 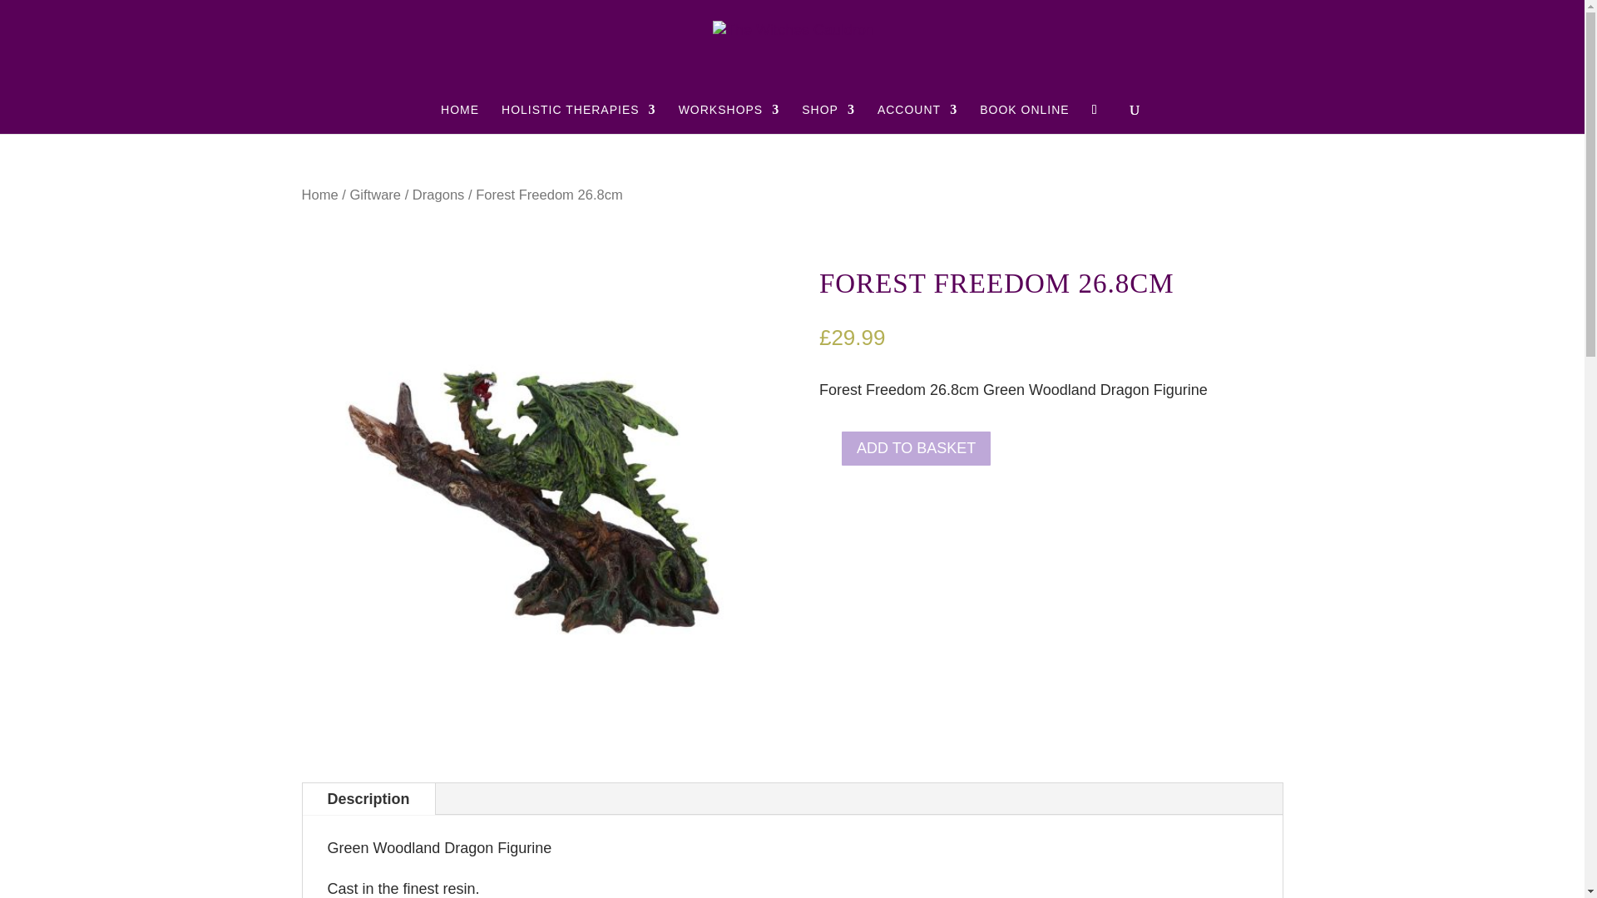 What do you see at coordinates (319, 195) in the screenshot?
I see `Home` at bounding box center [319, 195].